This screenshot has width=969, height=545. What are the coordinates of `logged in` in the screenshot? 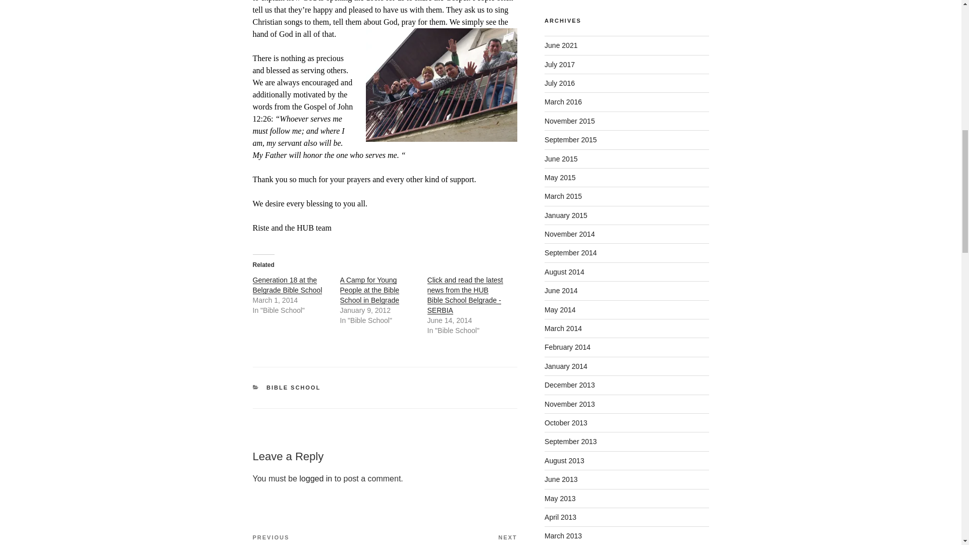 It's located at (316, 478).